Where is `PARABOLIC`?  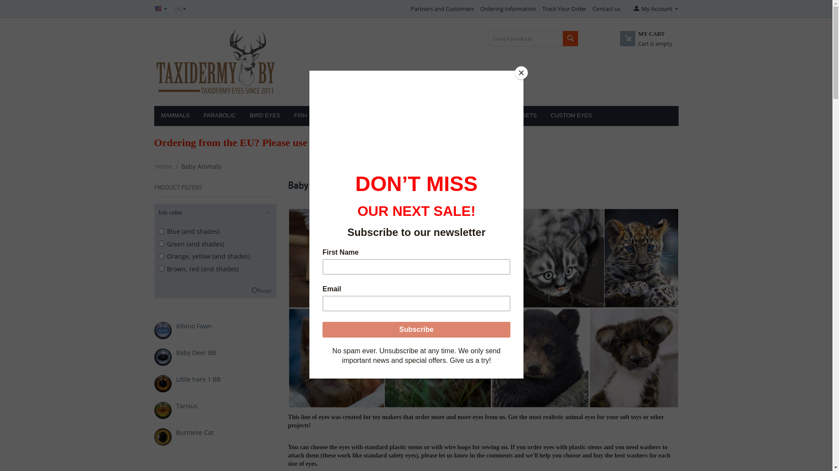
PARABOLIC is located at coordinates (219, 116).